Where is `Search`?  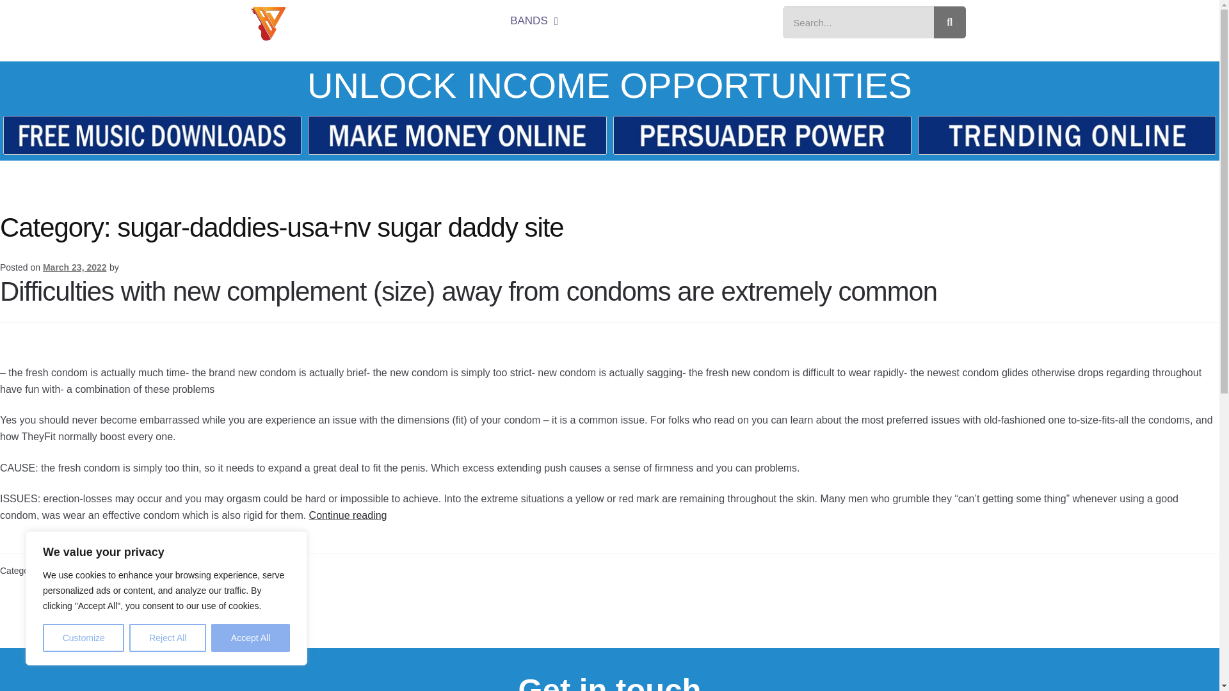 Search is located at coordinates (950, 22).